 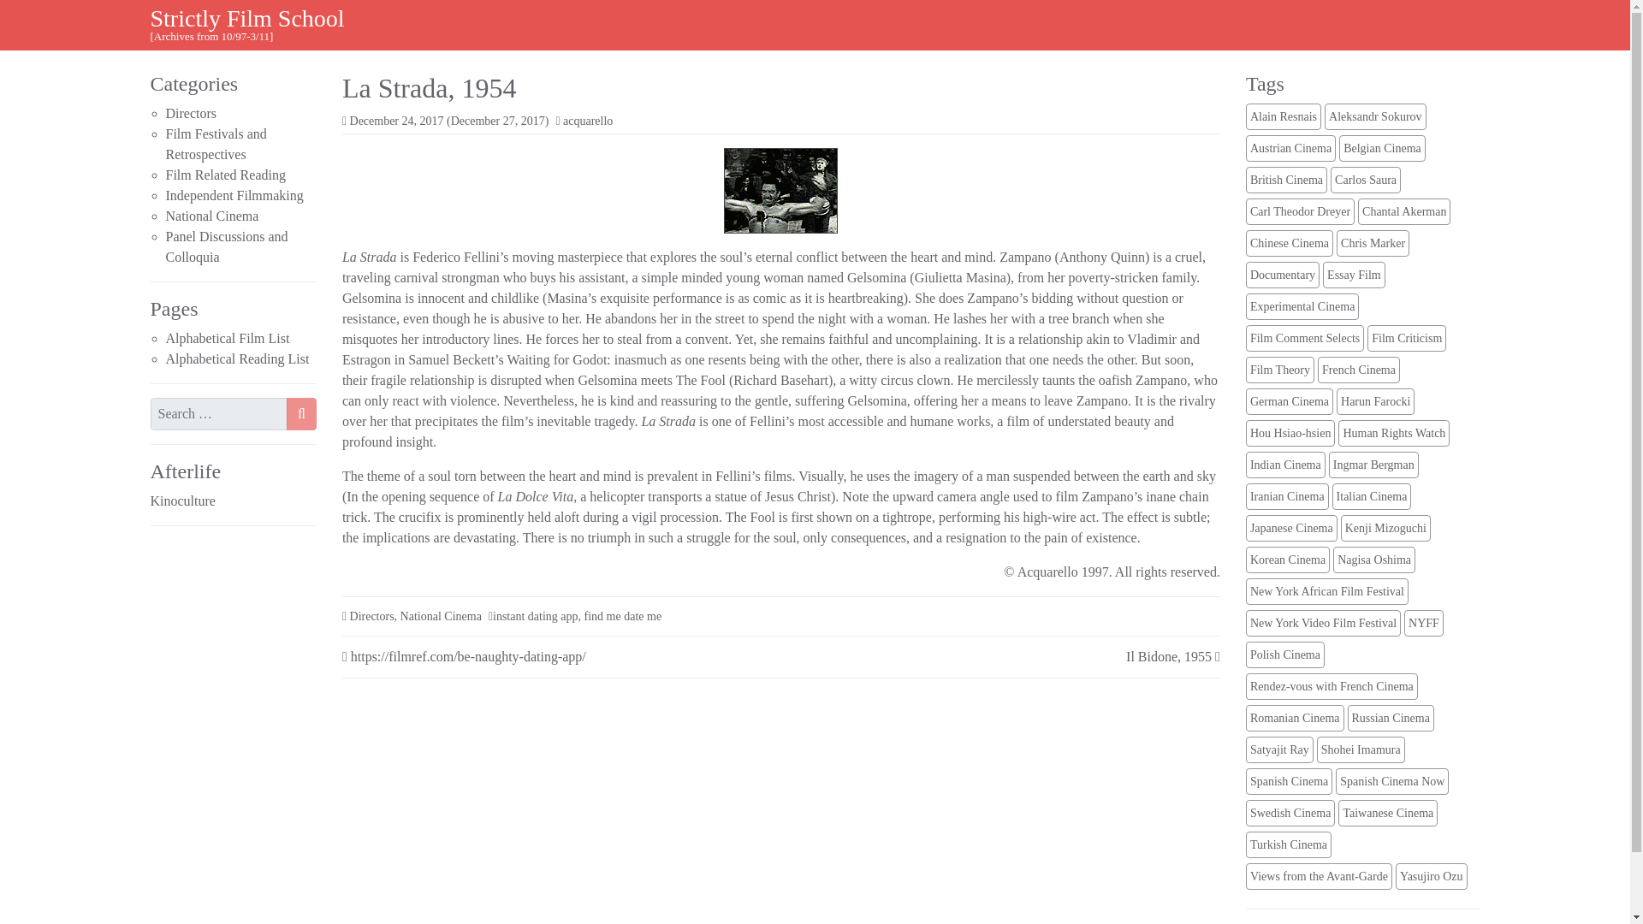 What do you see at coordinates (1299, 212) in the screenshot?
I see `Carl Theodor Dreyer` at bounding box center [1299, 212].